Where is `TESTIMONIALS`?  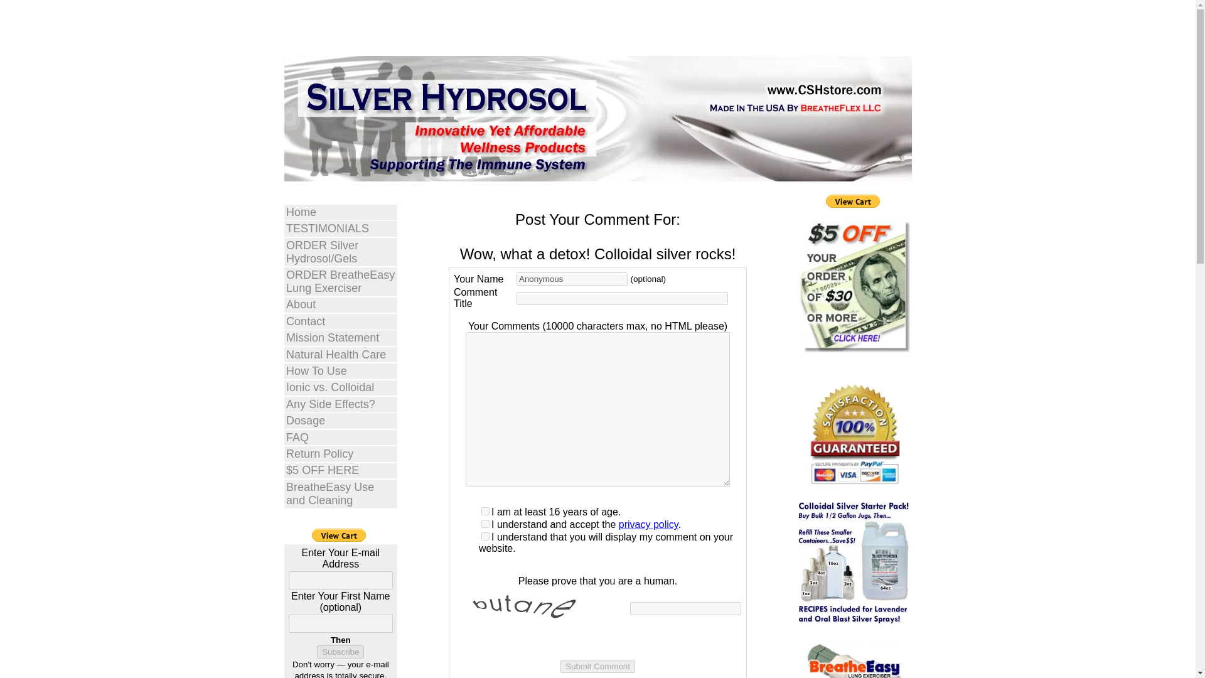 TESTIMONIALS is located at coordinates (340, 229).